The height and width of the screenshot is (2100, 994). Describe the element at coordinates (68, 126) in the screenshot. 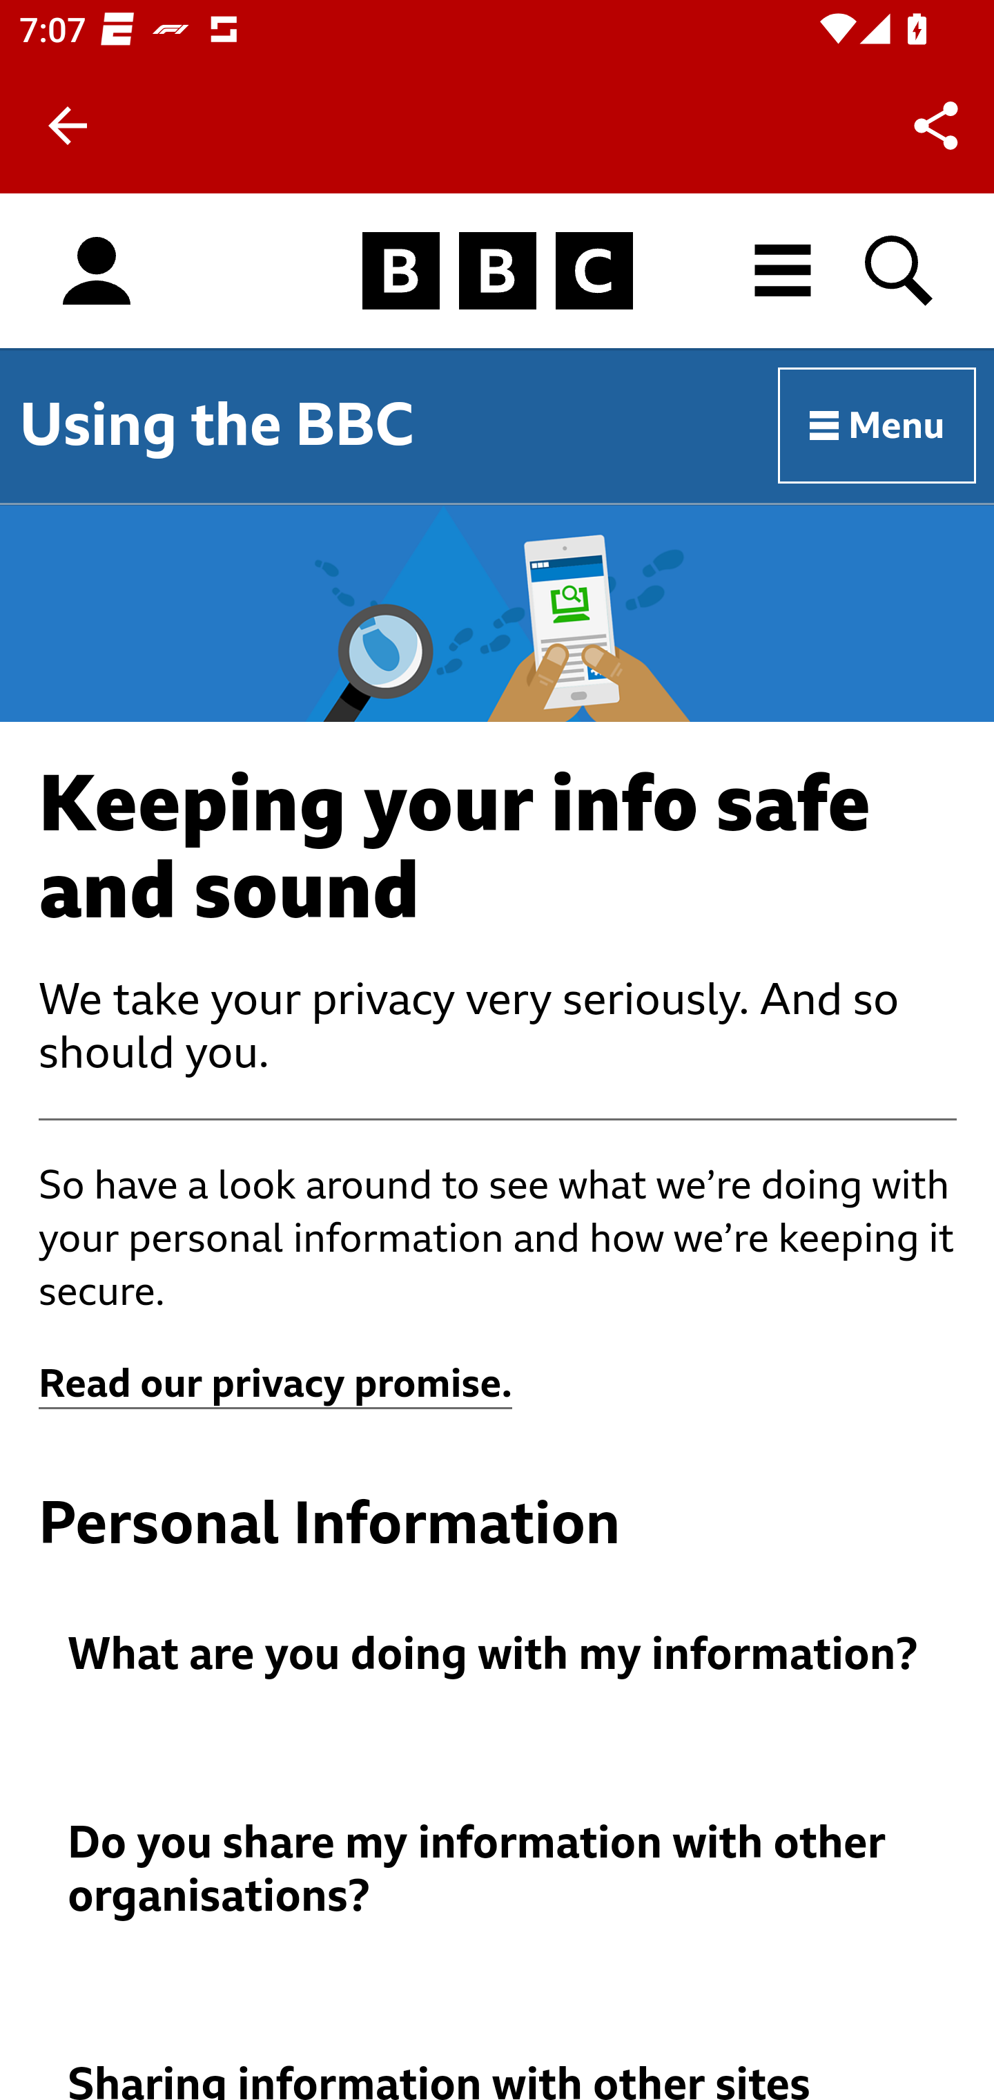

I see `Back` at that location.